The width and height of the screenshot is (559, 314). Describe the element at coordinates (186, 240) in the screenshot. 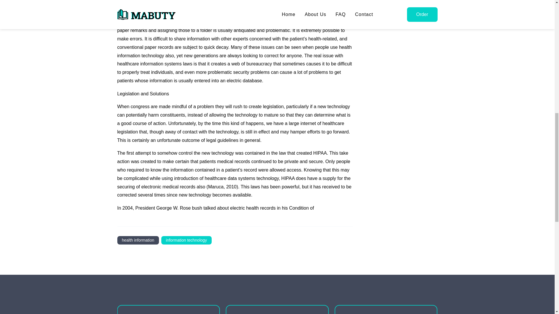

I see `information technology` at that location.